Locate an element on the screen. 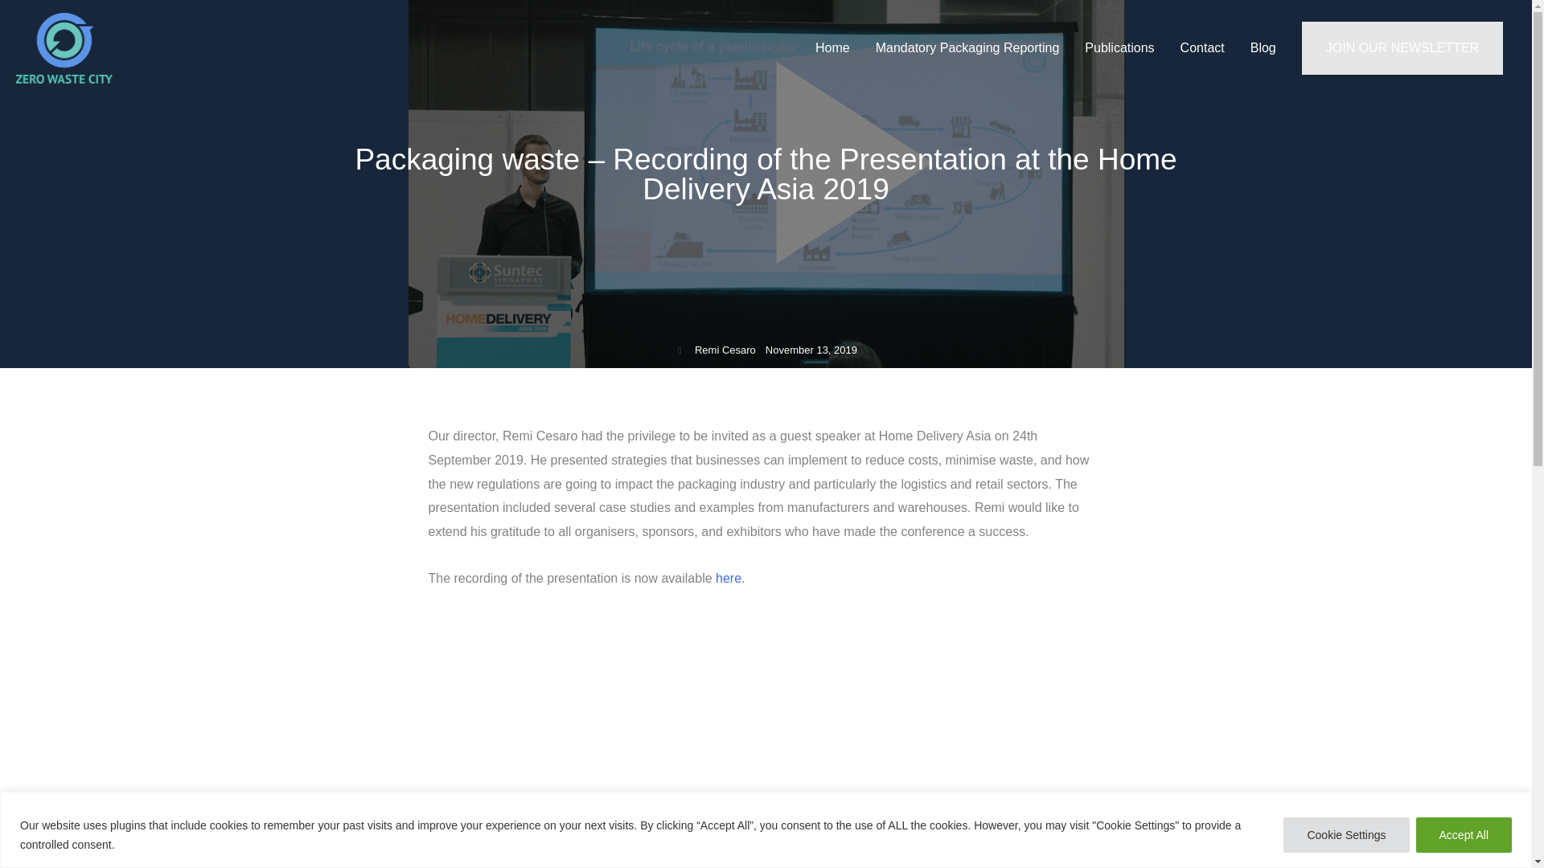 The width and height of the screenshot is (1544, 868). Home is located at coordinates (833, 48).